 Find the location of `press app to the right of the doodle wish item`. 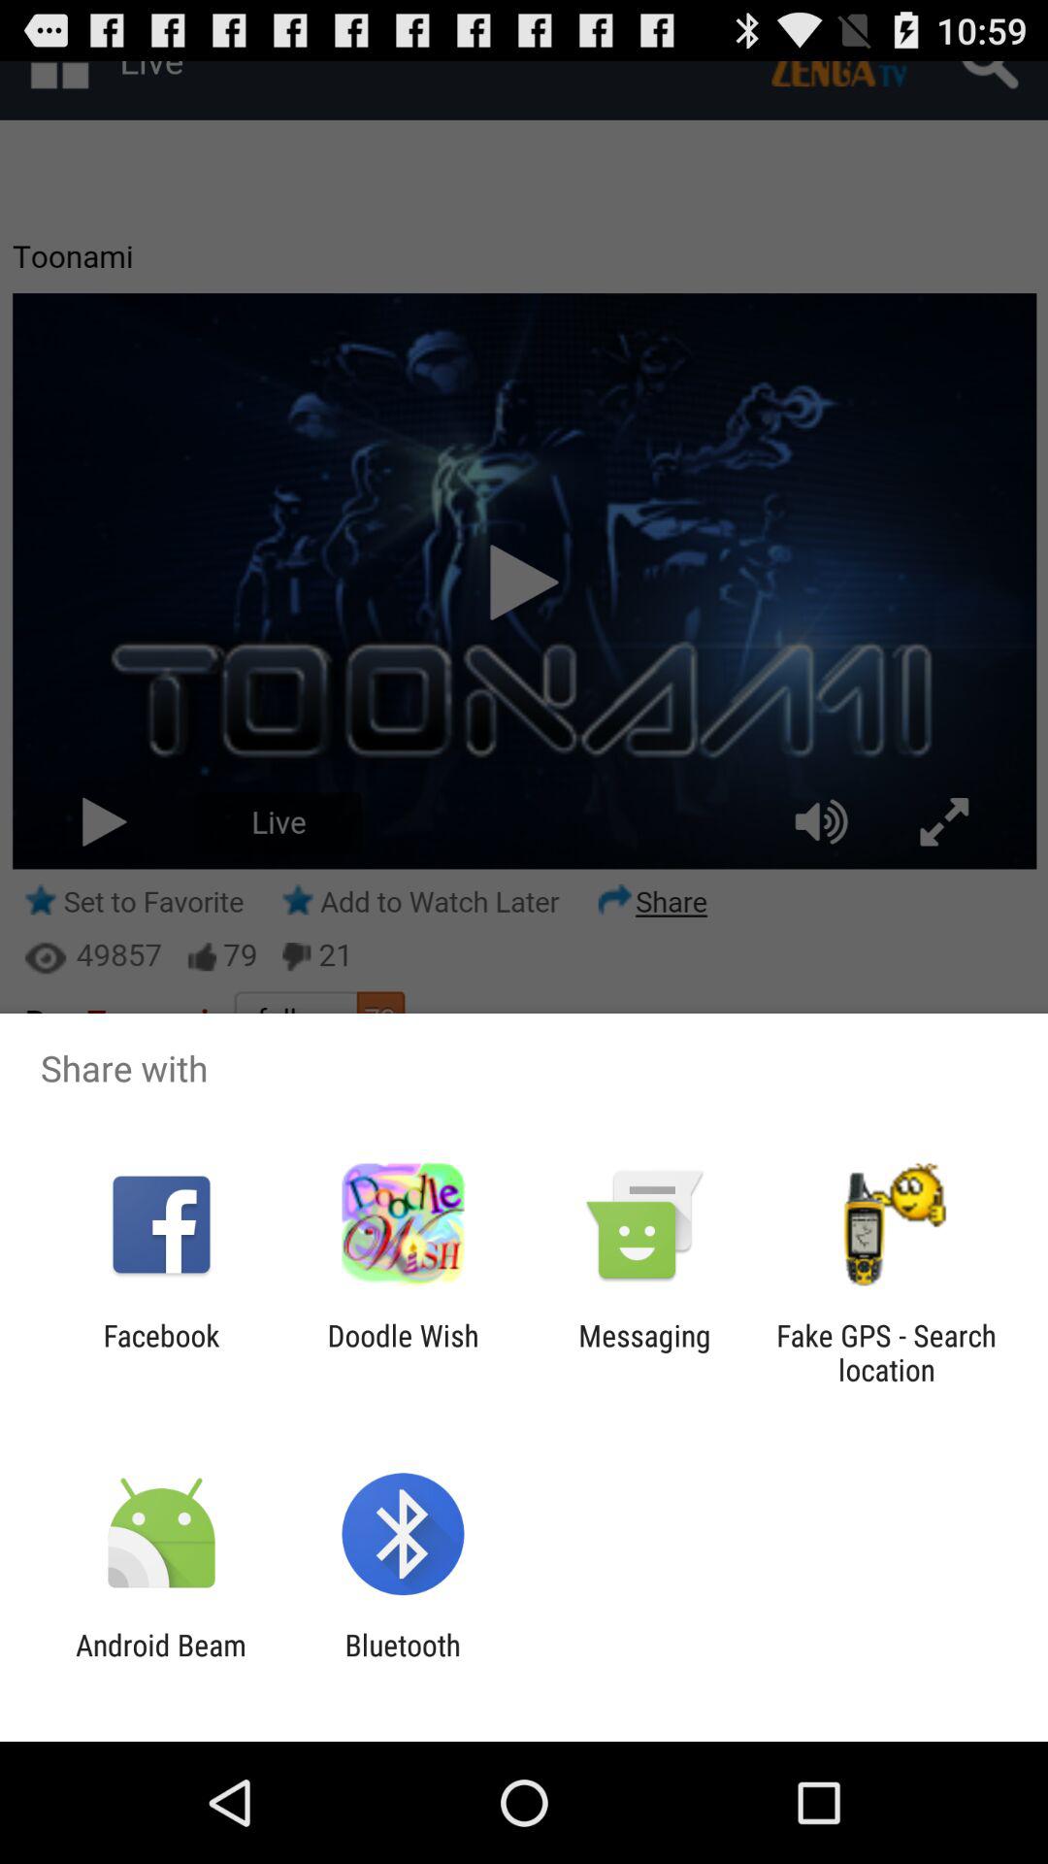

press app to the right of the doodle wish item is located at coordinates (644, 1352).